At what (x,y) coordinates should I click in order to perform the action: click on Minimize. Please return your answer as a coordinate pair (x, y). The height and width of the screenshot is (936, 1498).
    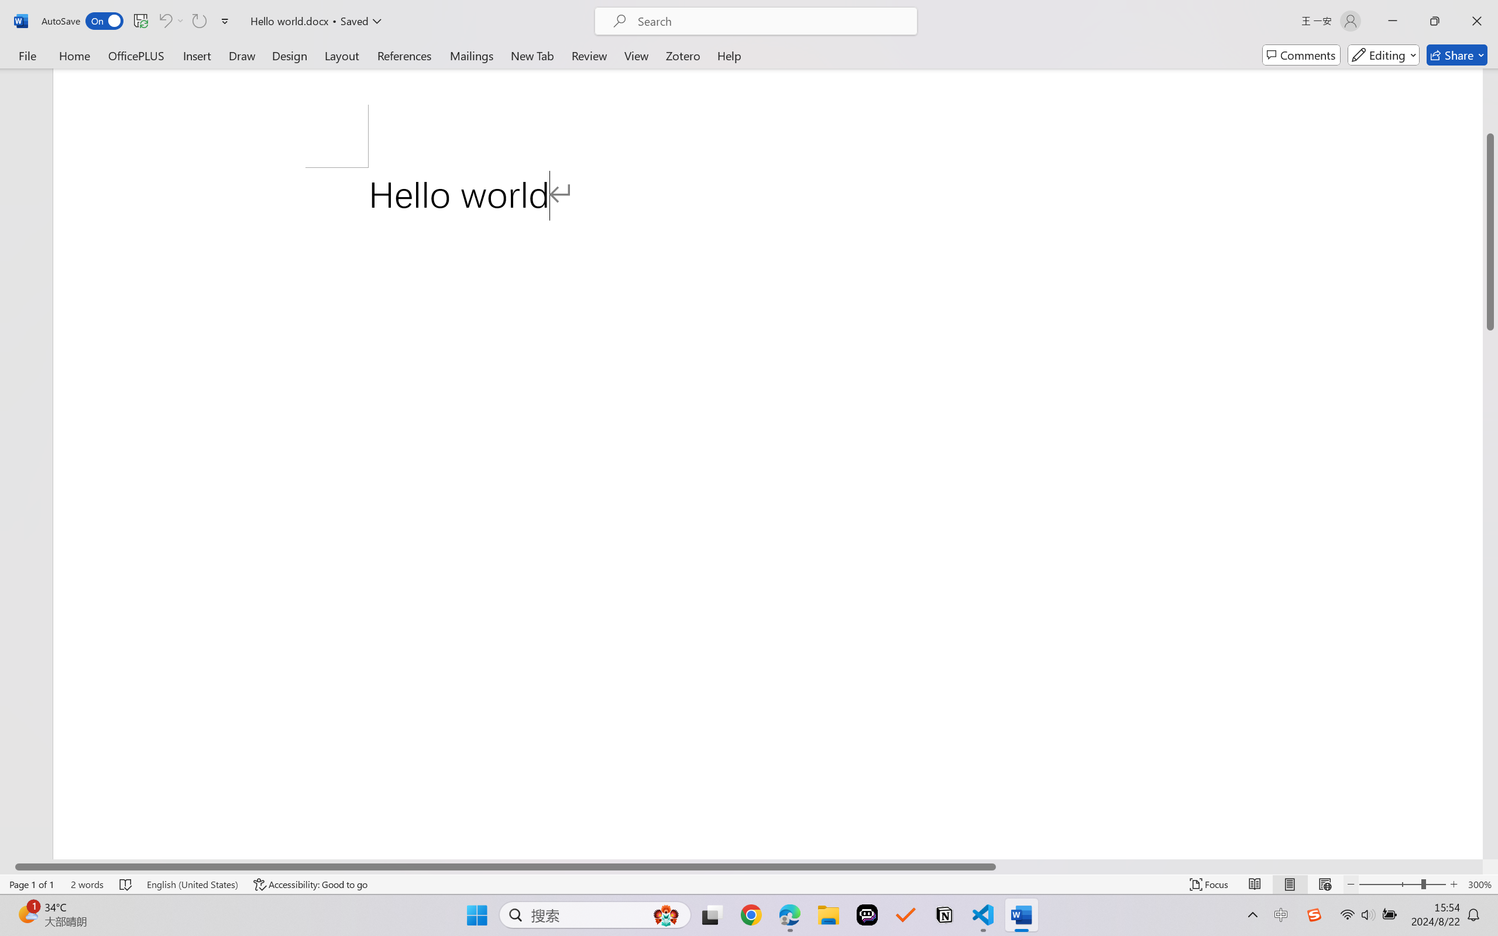
    Looking at the image, I should click on (1393, 21).